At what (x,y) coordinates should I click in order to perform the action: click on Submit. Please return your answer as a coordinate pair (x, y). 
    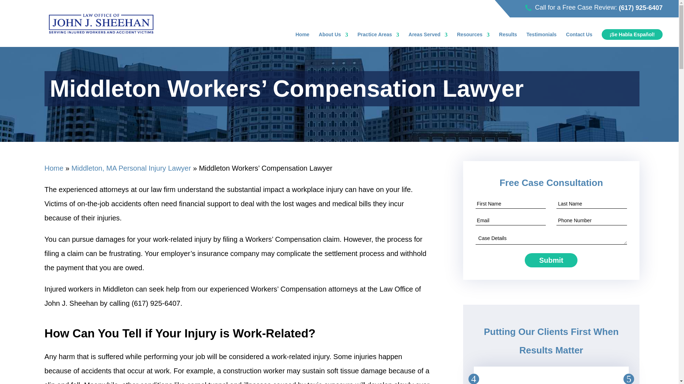
    Looking at the image, I should click on (551, 260).